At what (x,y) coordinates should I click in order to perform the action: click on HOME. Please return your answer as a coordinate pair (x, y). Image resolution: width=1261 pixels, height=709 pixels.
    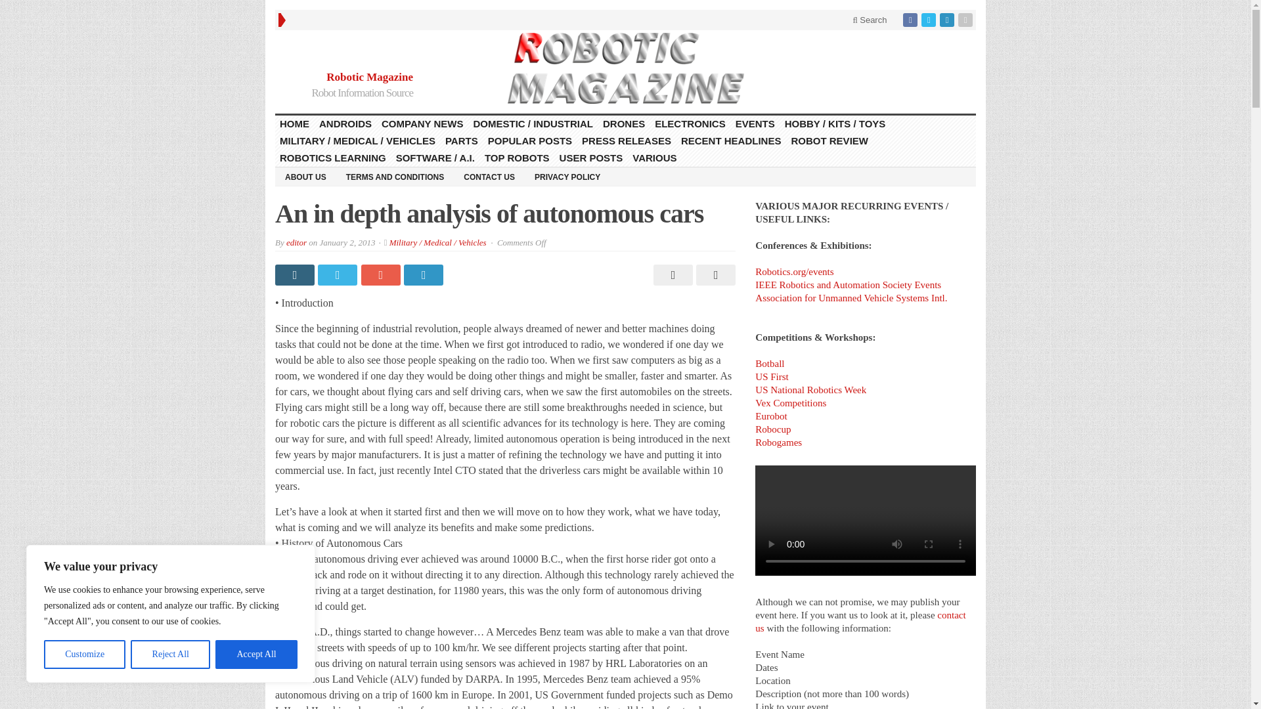
    Looking at the image, I should click on (294, 123).